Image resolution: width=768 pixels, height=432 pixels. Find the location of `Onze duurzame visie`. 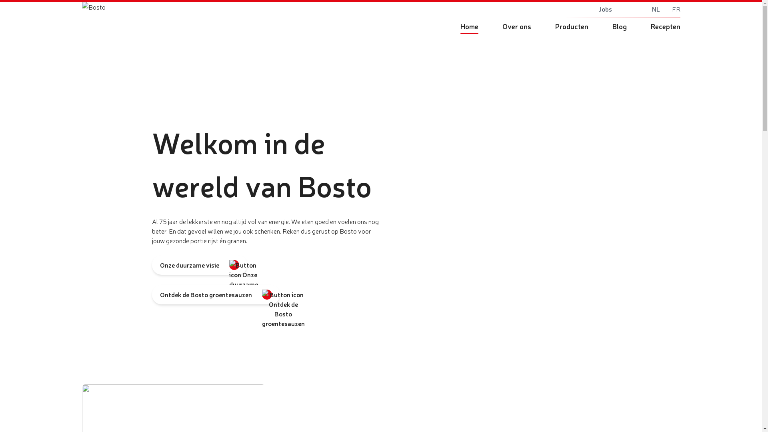

Onze duurzame visie is located at coordinates (200, 265).